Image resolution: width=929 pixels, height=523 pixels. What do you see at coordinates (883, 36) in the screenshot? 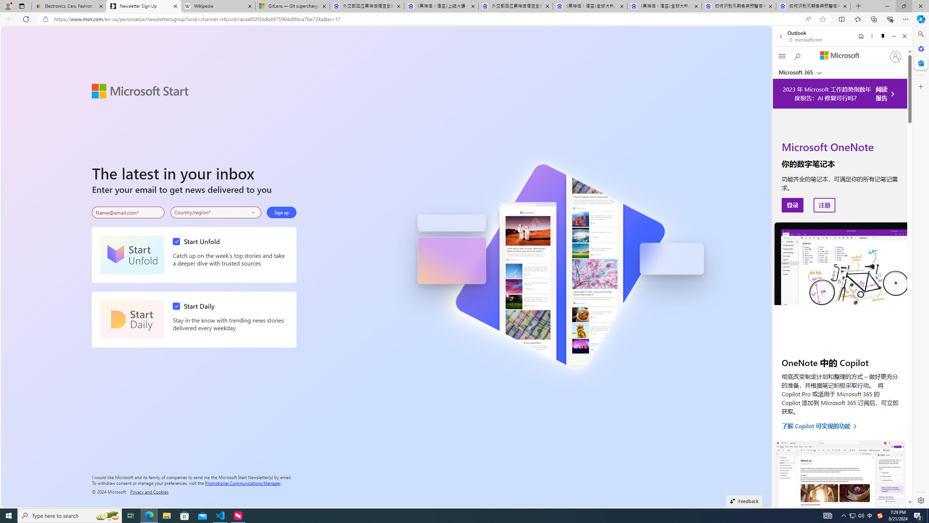
I see `Unpin side pane` at bounding box center [883, 36].